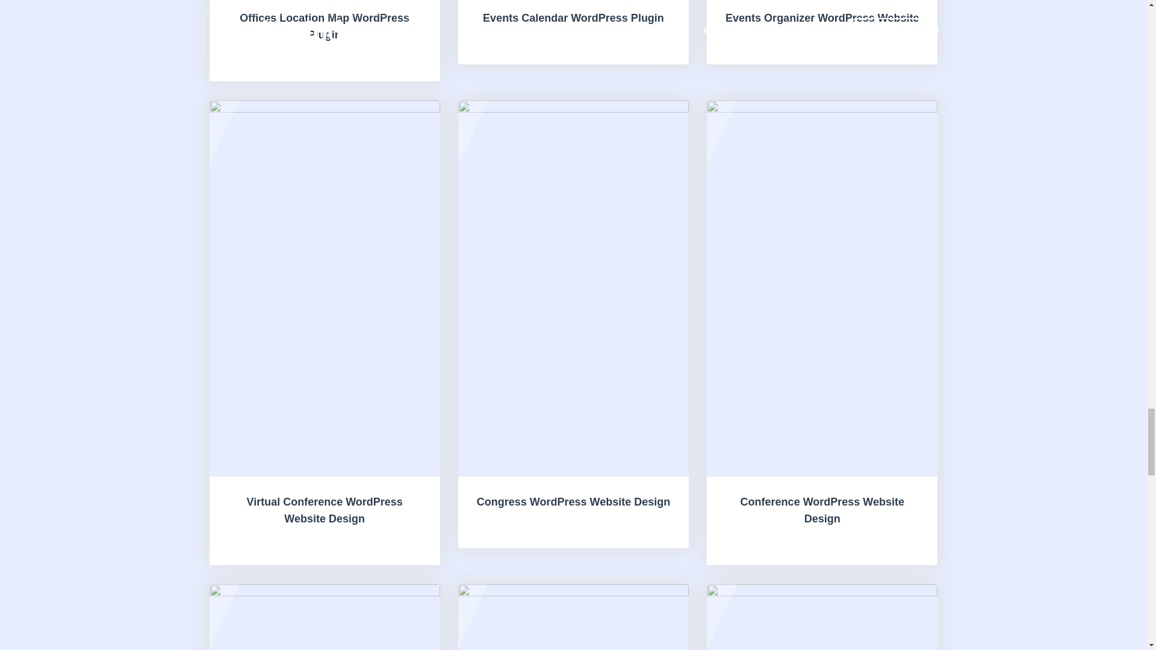 This screenshot has height=650, width=1156. I want to click on See the project, so click(325, 41).